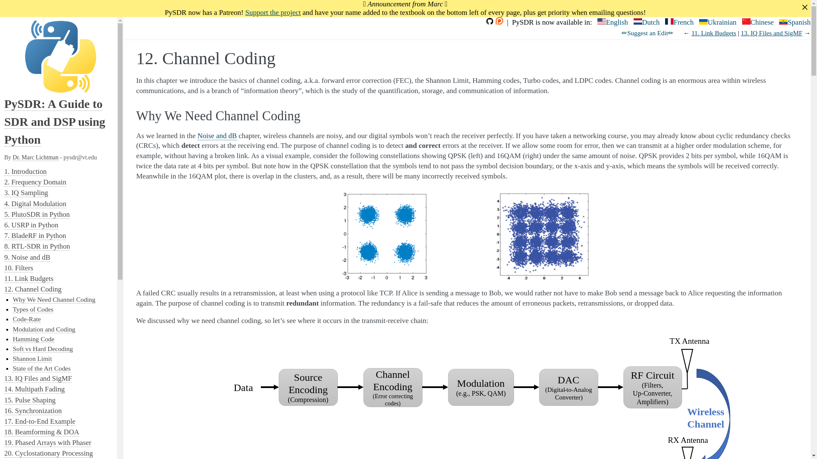  Describe the element at coordinates (27, 258) in the screenshot. I see `9. Noise and dB` at that location.